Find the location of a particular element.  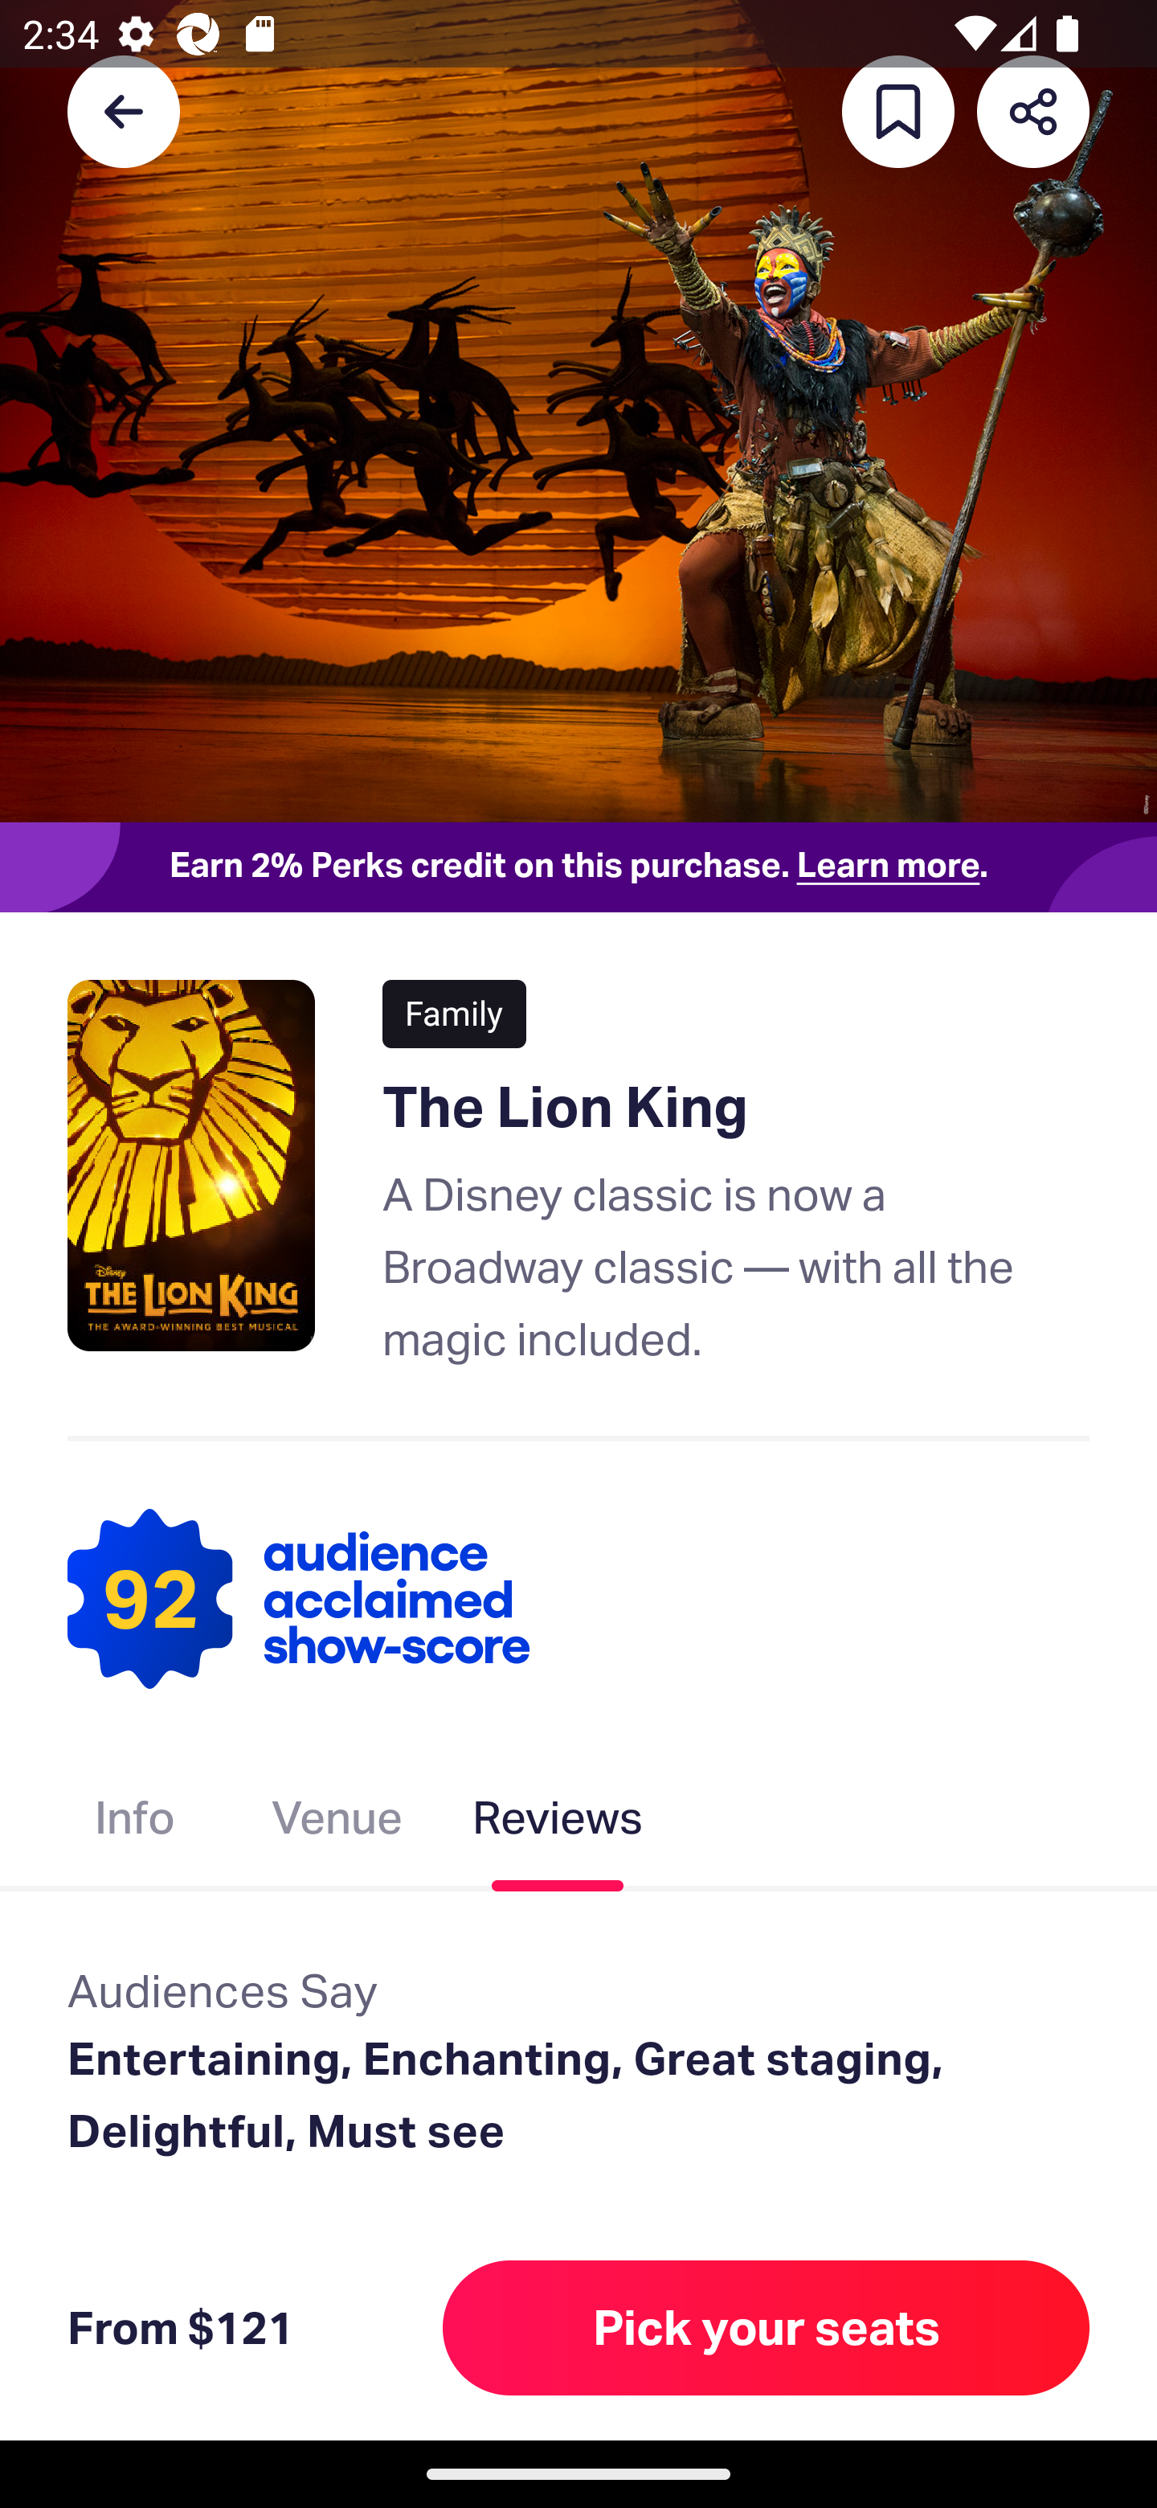

Earn 2% Perks credit on this purchase. Learn more. is located at coordinates (578, 867).